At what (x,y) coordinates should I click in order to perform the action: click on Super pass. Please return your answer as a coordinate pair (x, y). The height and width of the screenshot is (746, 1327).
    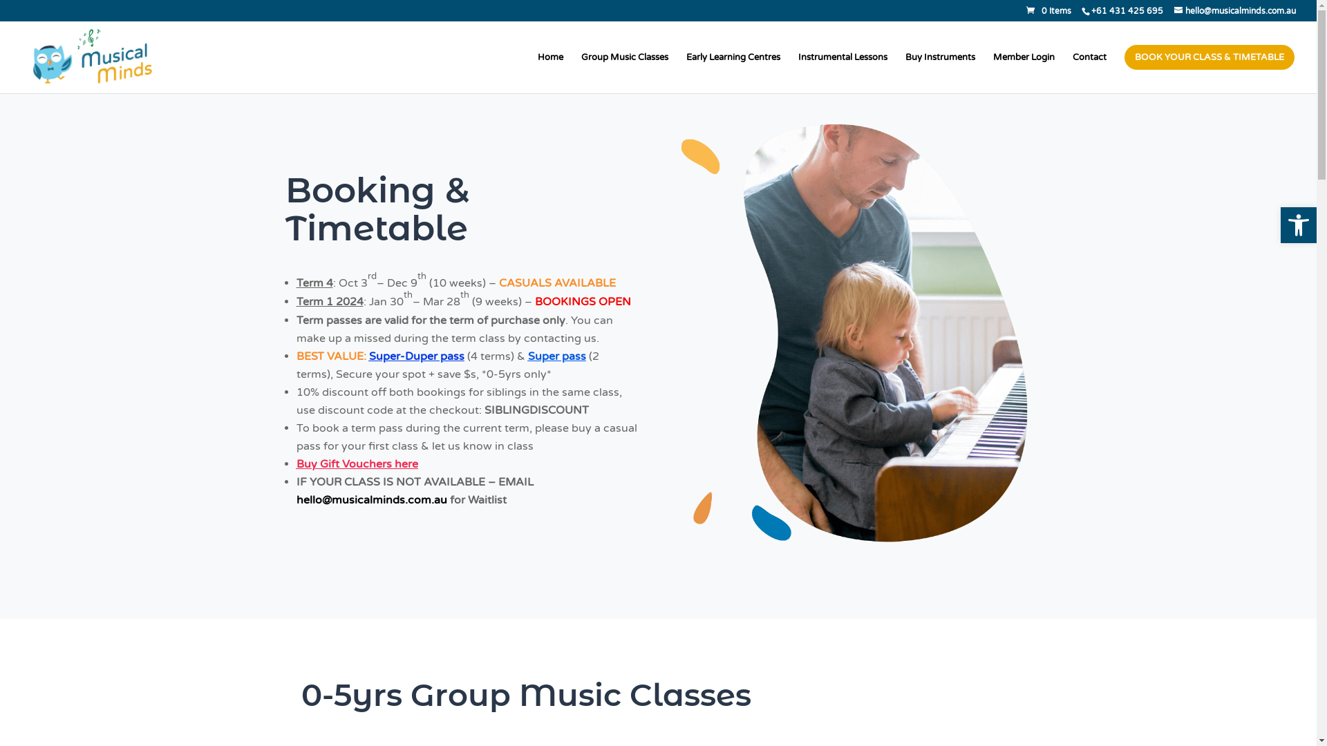
    Looking at the image, I should click on (557, 356).